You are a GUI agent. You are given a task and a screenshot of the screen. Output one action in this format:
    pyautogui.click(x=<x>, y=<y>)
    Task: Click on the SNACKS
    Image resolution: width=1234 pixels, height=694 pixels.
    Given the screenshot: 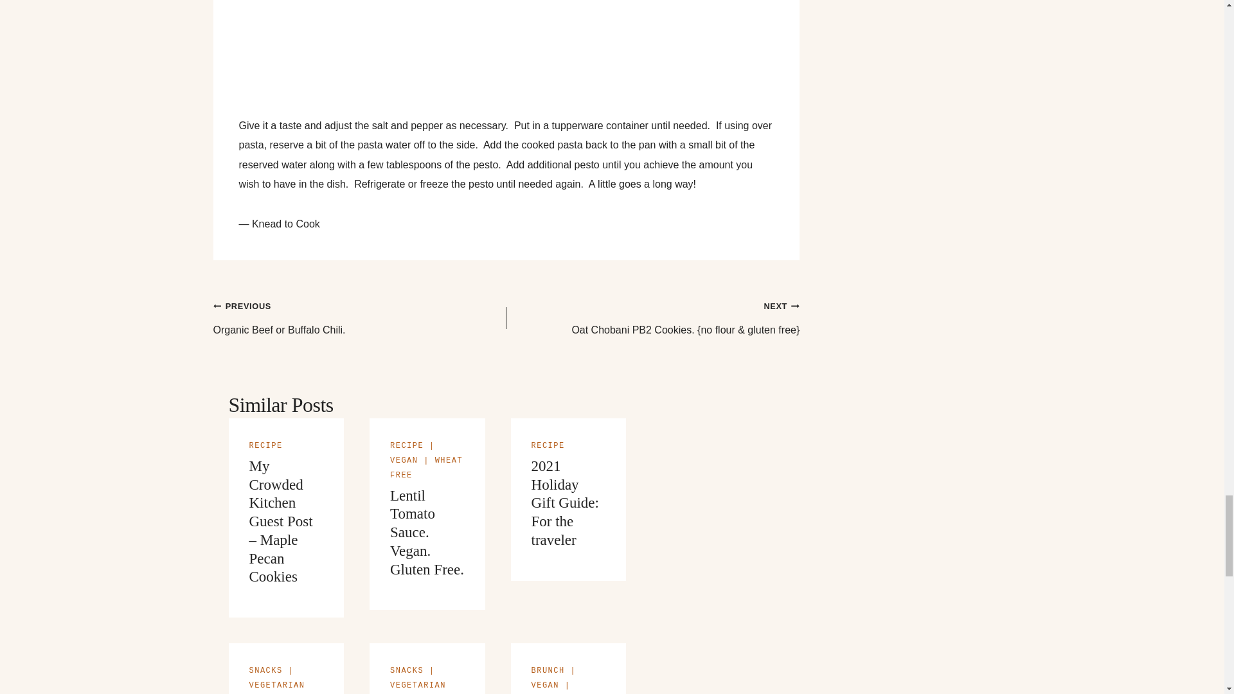 What is the action you would take?
    pyautogui.click(x=265, y=445)
    